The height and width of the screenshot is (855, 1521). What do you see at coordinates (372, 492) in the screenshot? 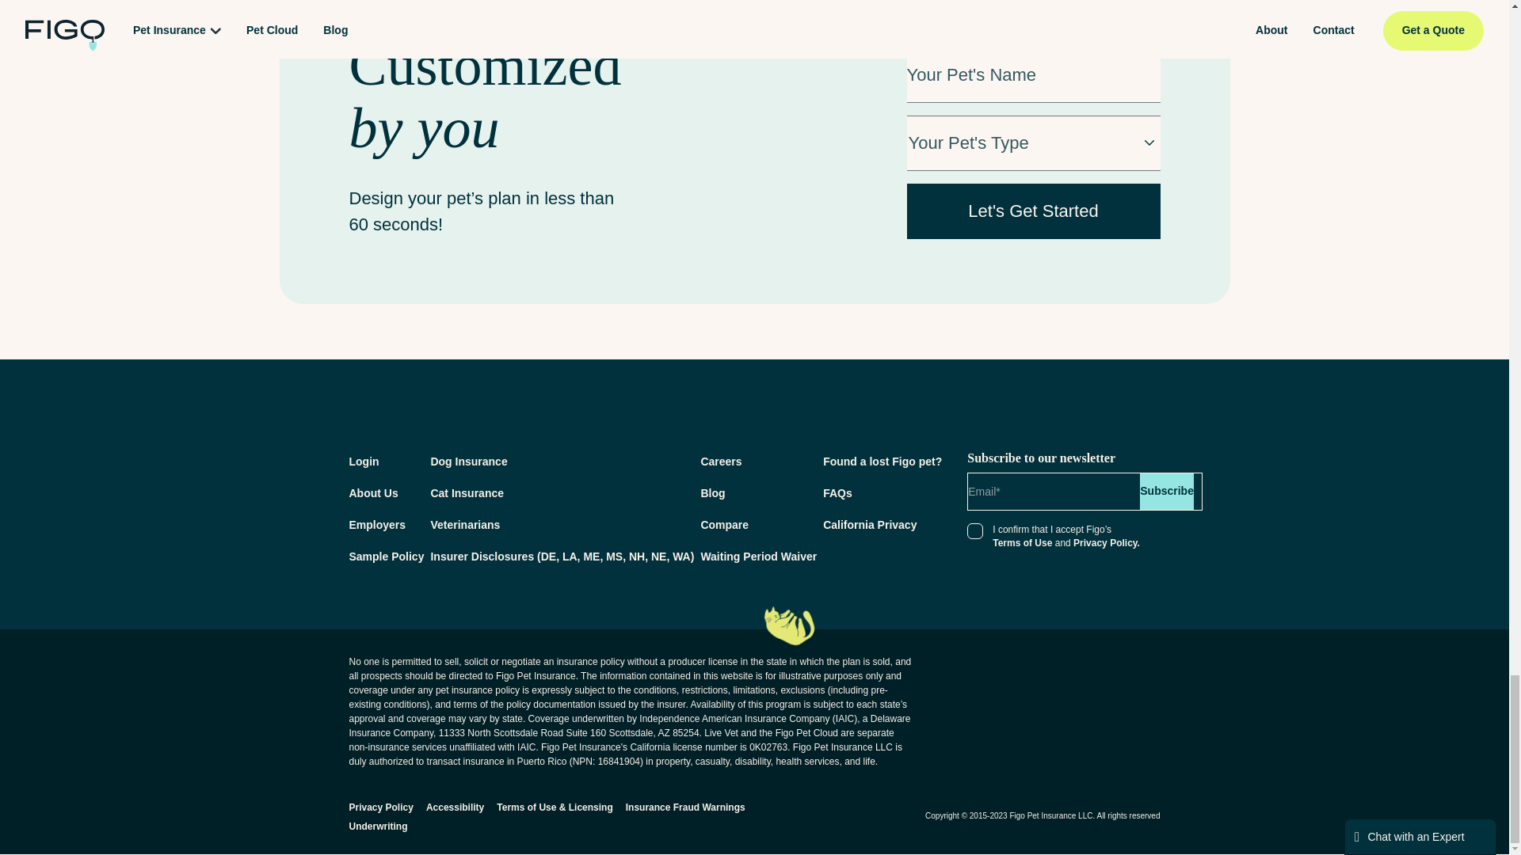
I see `About Us` at bounding box center [372, 492].